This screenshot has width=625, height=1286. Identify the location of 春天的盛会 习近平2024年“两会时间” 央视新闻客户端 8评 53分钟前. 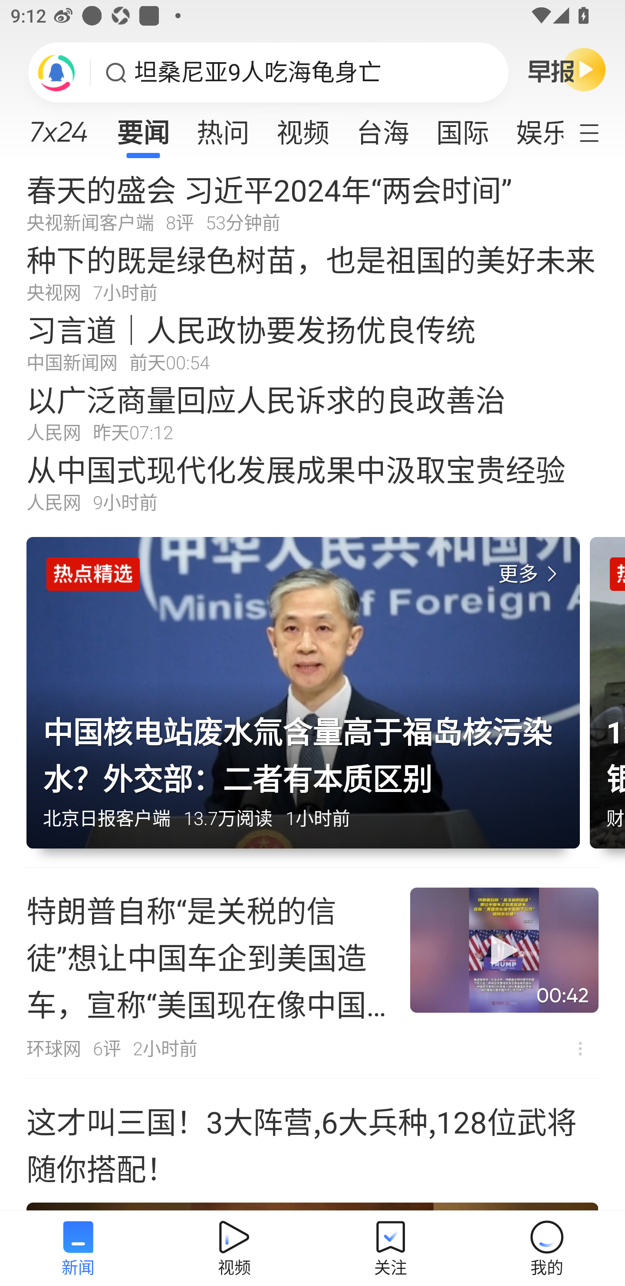
(312, 202).